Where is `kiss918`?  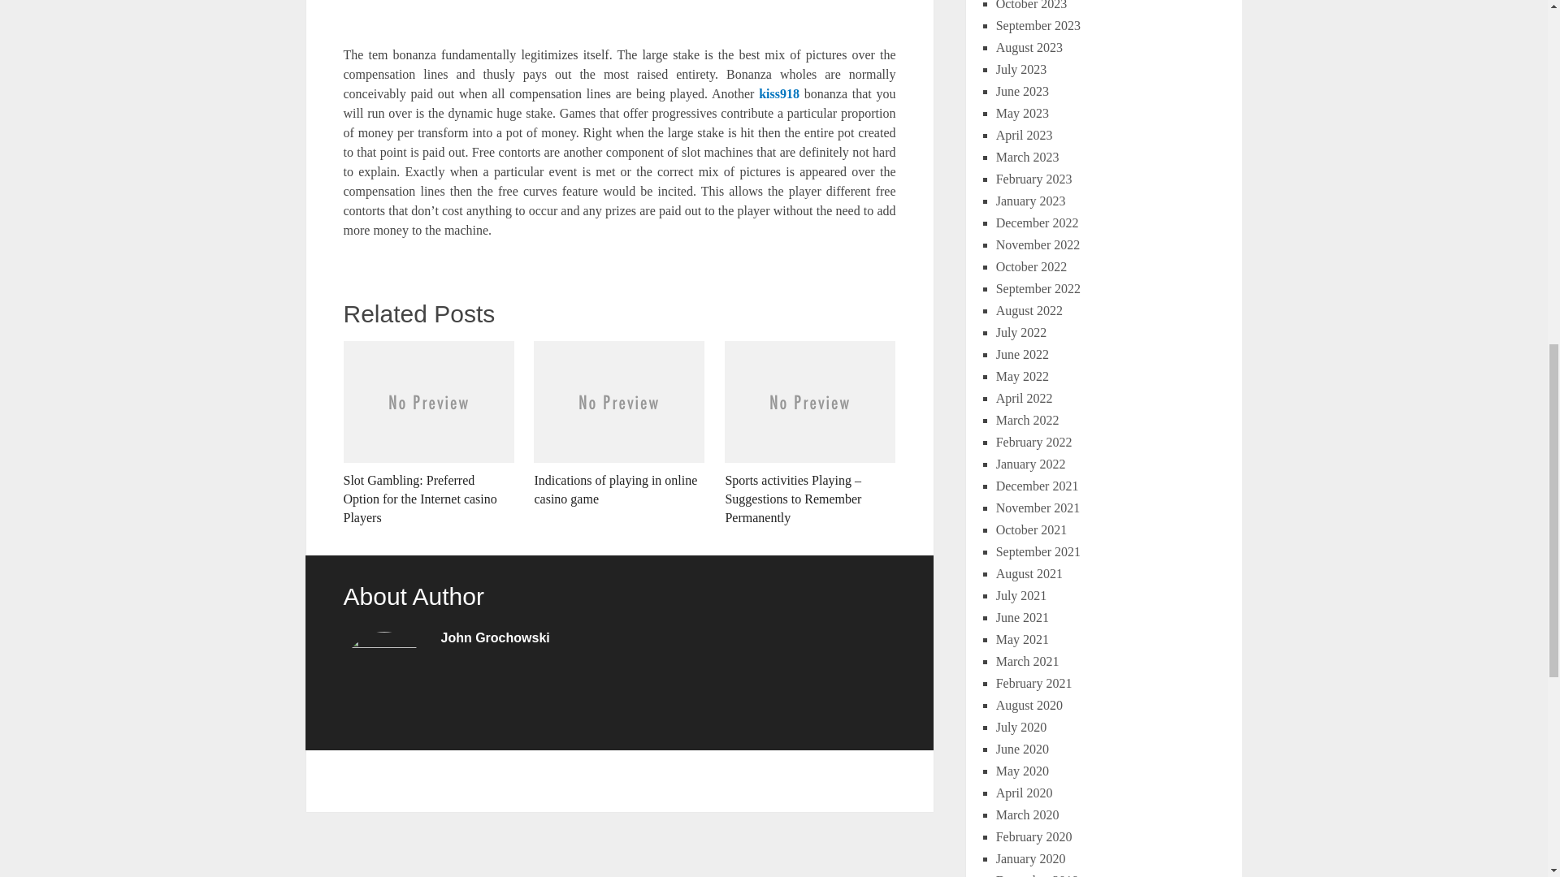
kiss918 is located at coordinates (778, 93).